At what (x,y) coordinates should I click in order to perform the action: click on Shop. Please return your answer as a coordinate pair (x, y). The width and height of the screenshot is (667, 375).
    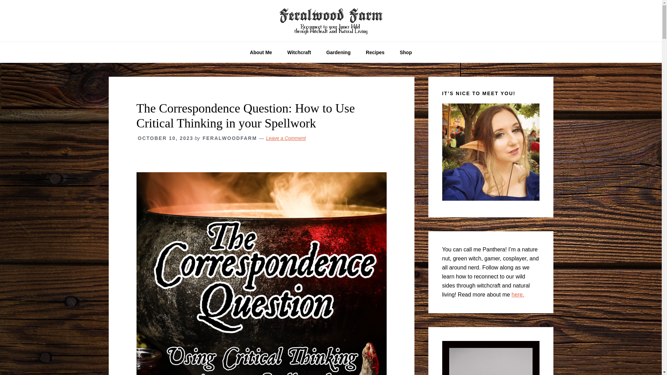
    Looking at the image, I should click on (406, 52).